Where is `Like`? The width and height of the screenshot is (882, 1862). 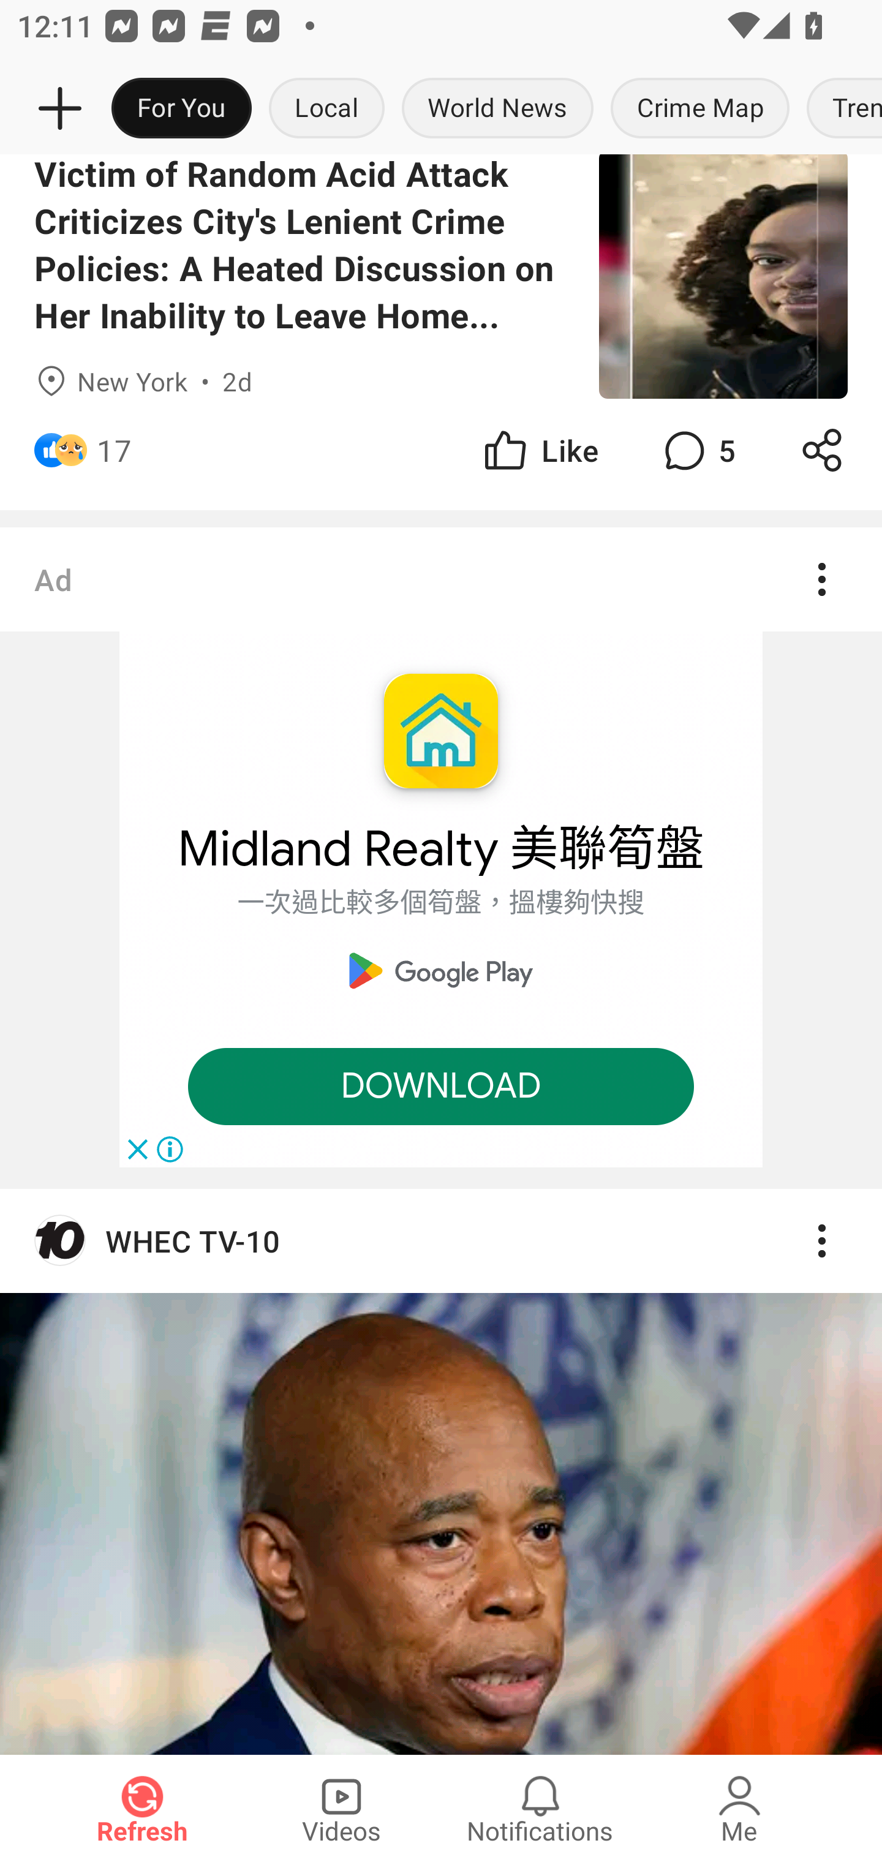
Like is located at coordinates (539, 450).